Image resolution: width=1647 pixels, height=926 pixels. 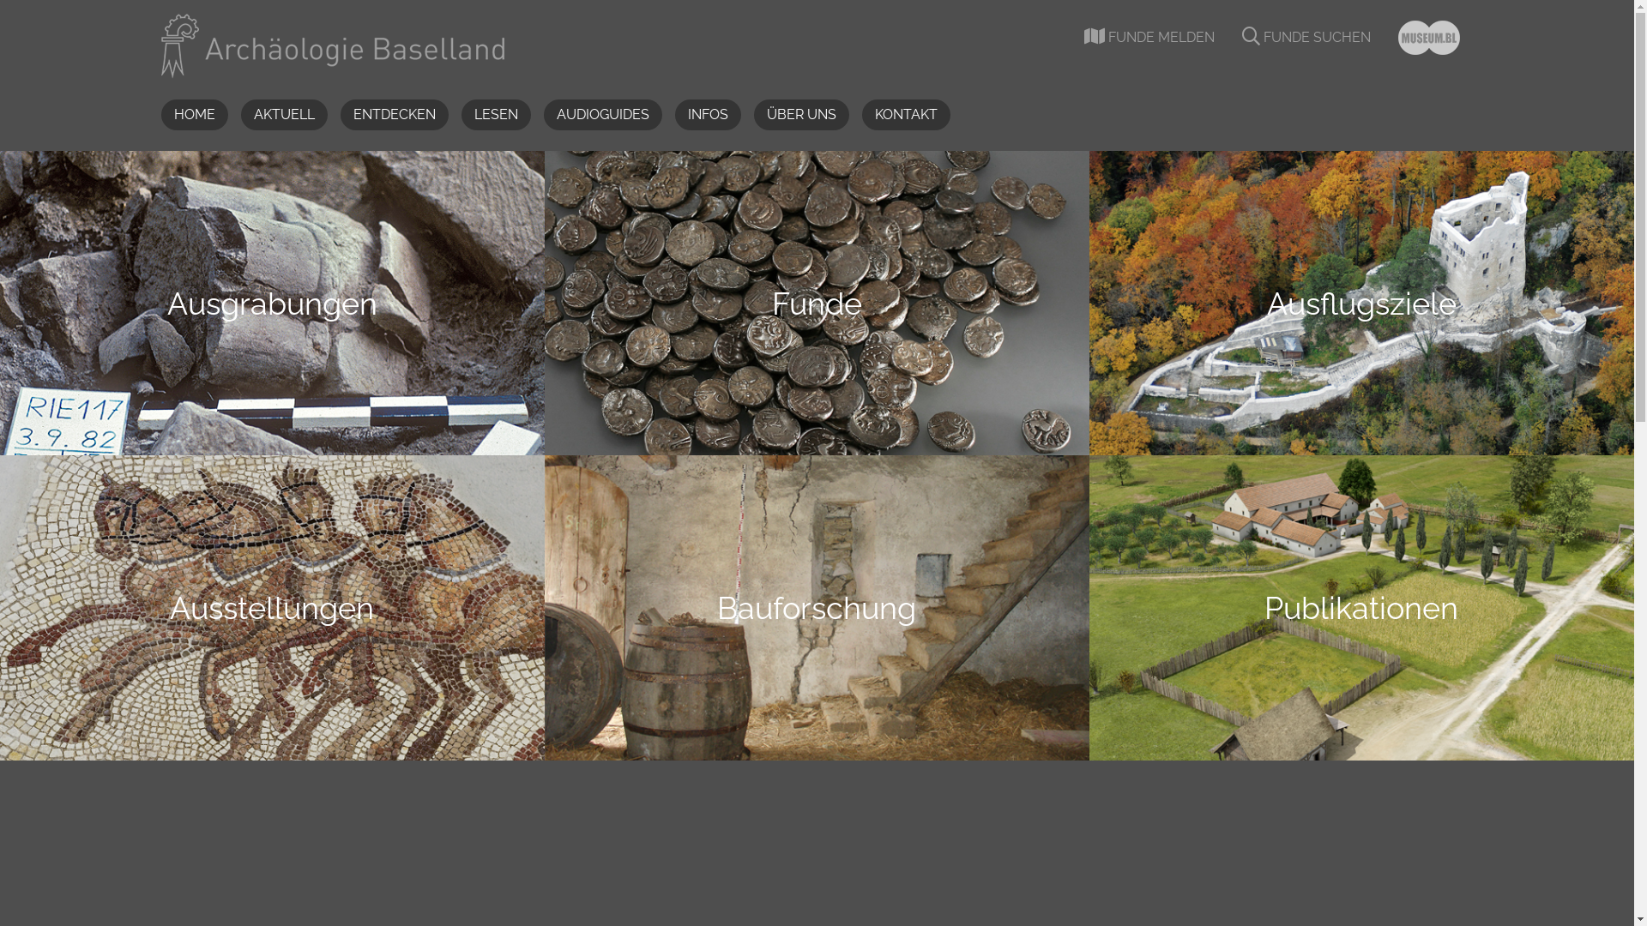 I want to click on HOME, so click(x=195, y=115).